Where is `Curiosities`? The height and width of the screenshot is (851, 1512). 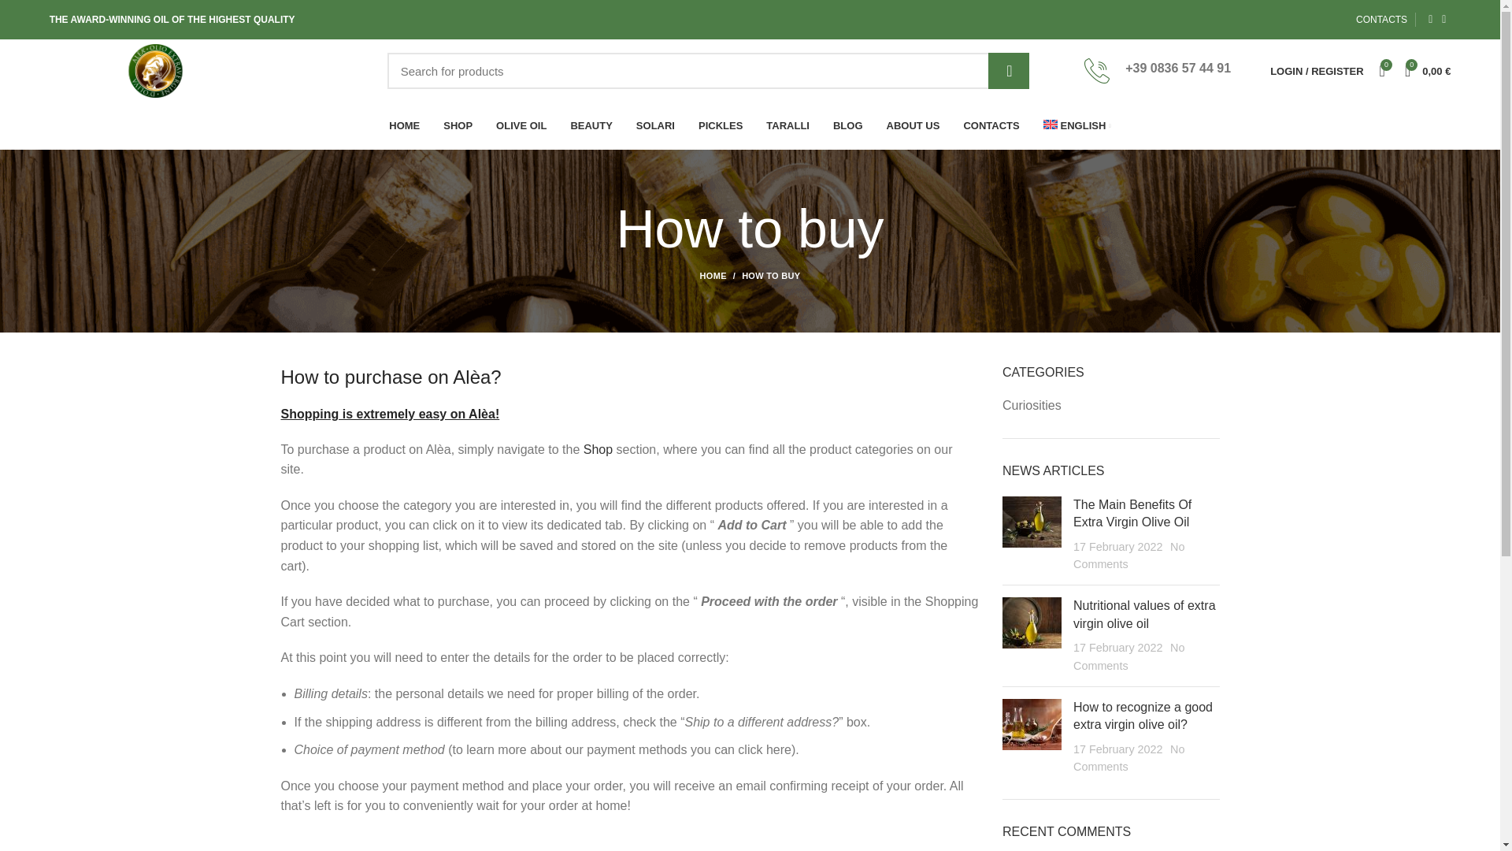 Curiosities is located at coordinates (1032, 405).